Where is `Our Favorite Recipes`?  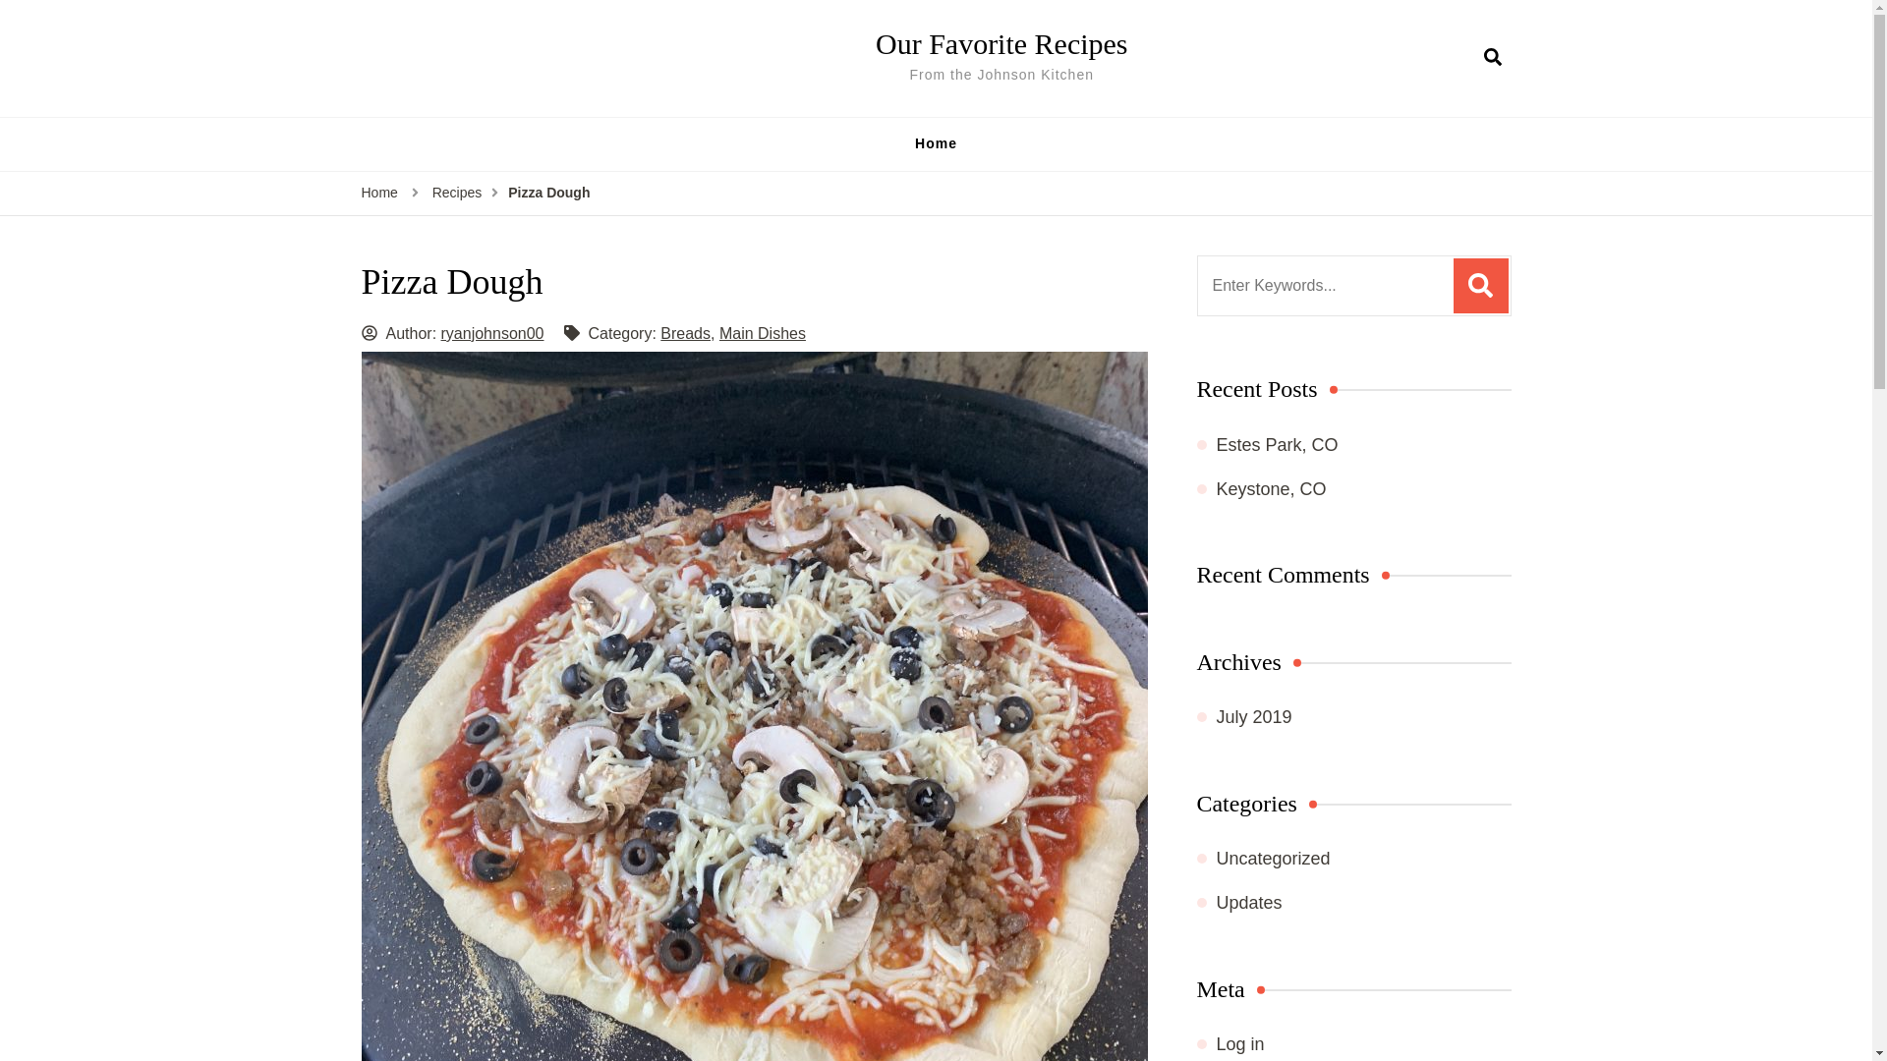
Our Favorite Recipes is located at coordinates (1001, 43).